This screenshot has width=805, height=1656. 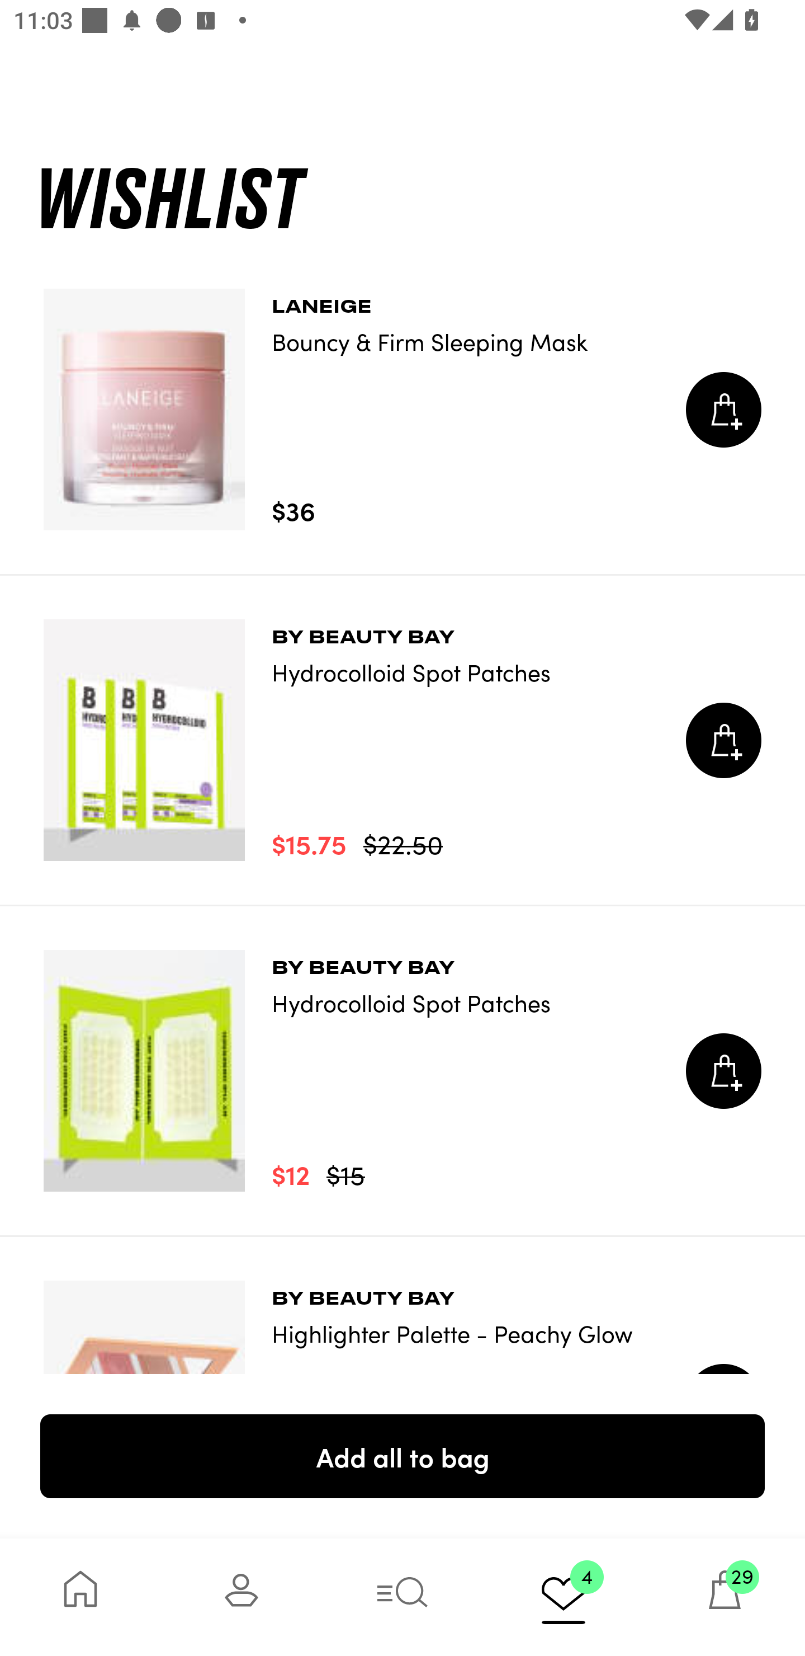 What do you see at coordinates (724, 1597) in the screenshot?
I see `29` at bounding box center [724, 1597].